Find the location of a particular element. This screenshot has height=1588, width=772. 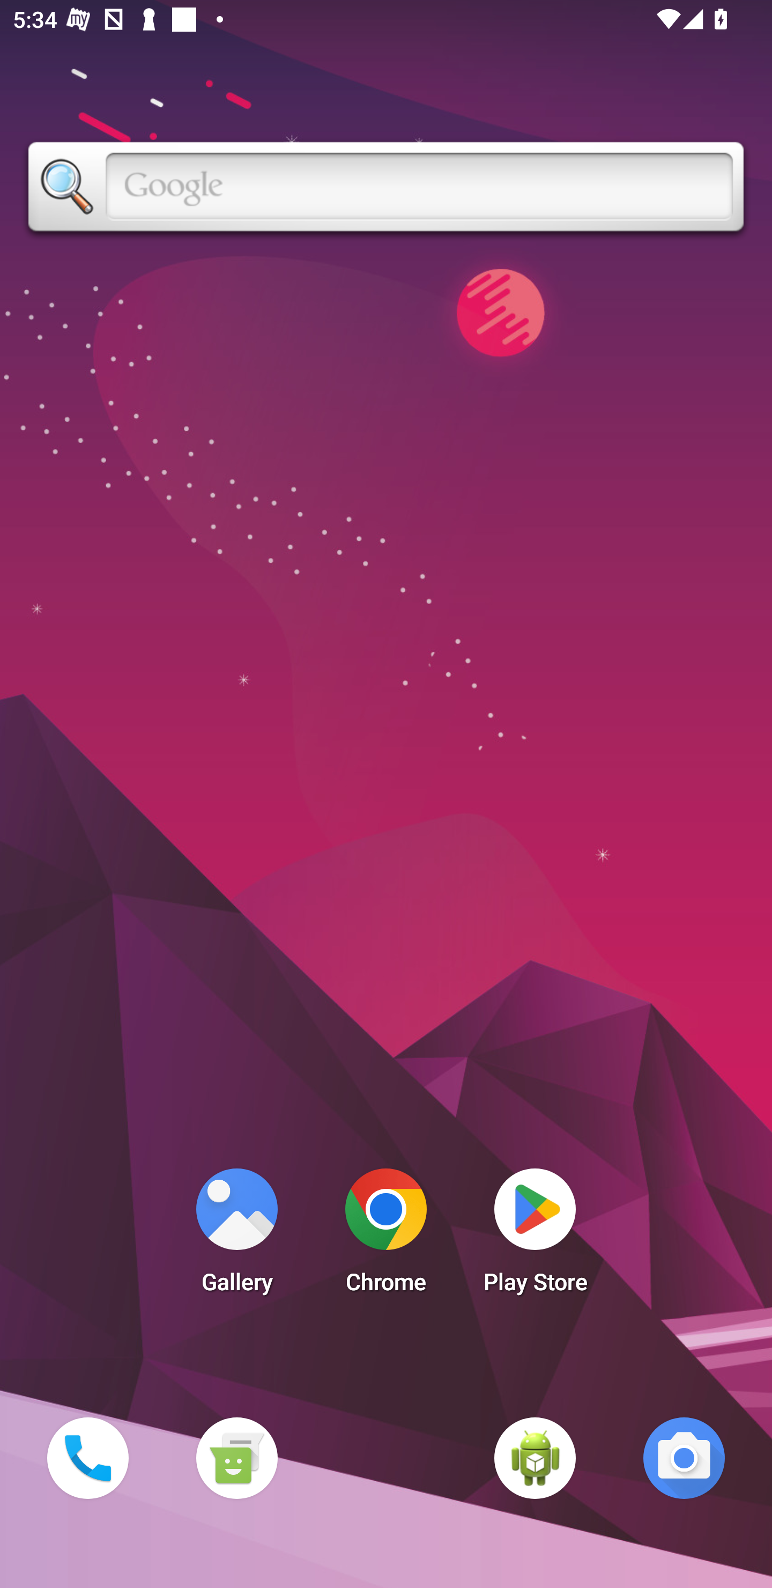

Camera is located at coordinates (684, 1458).